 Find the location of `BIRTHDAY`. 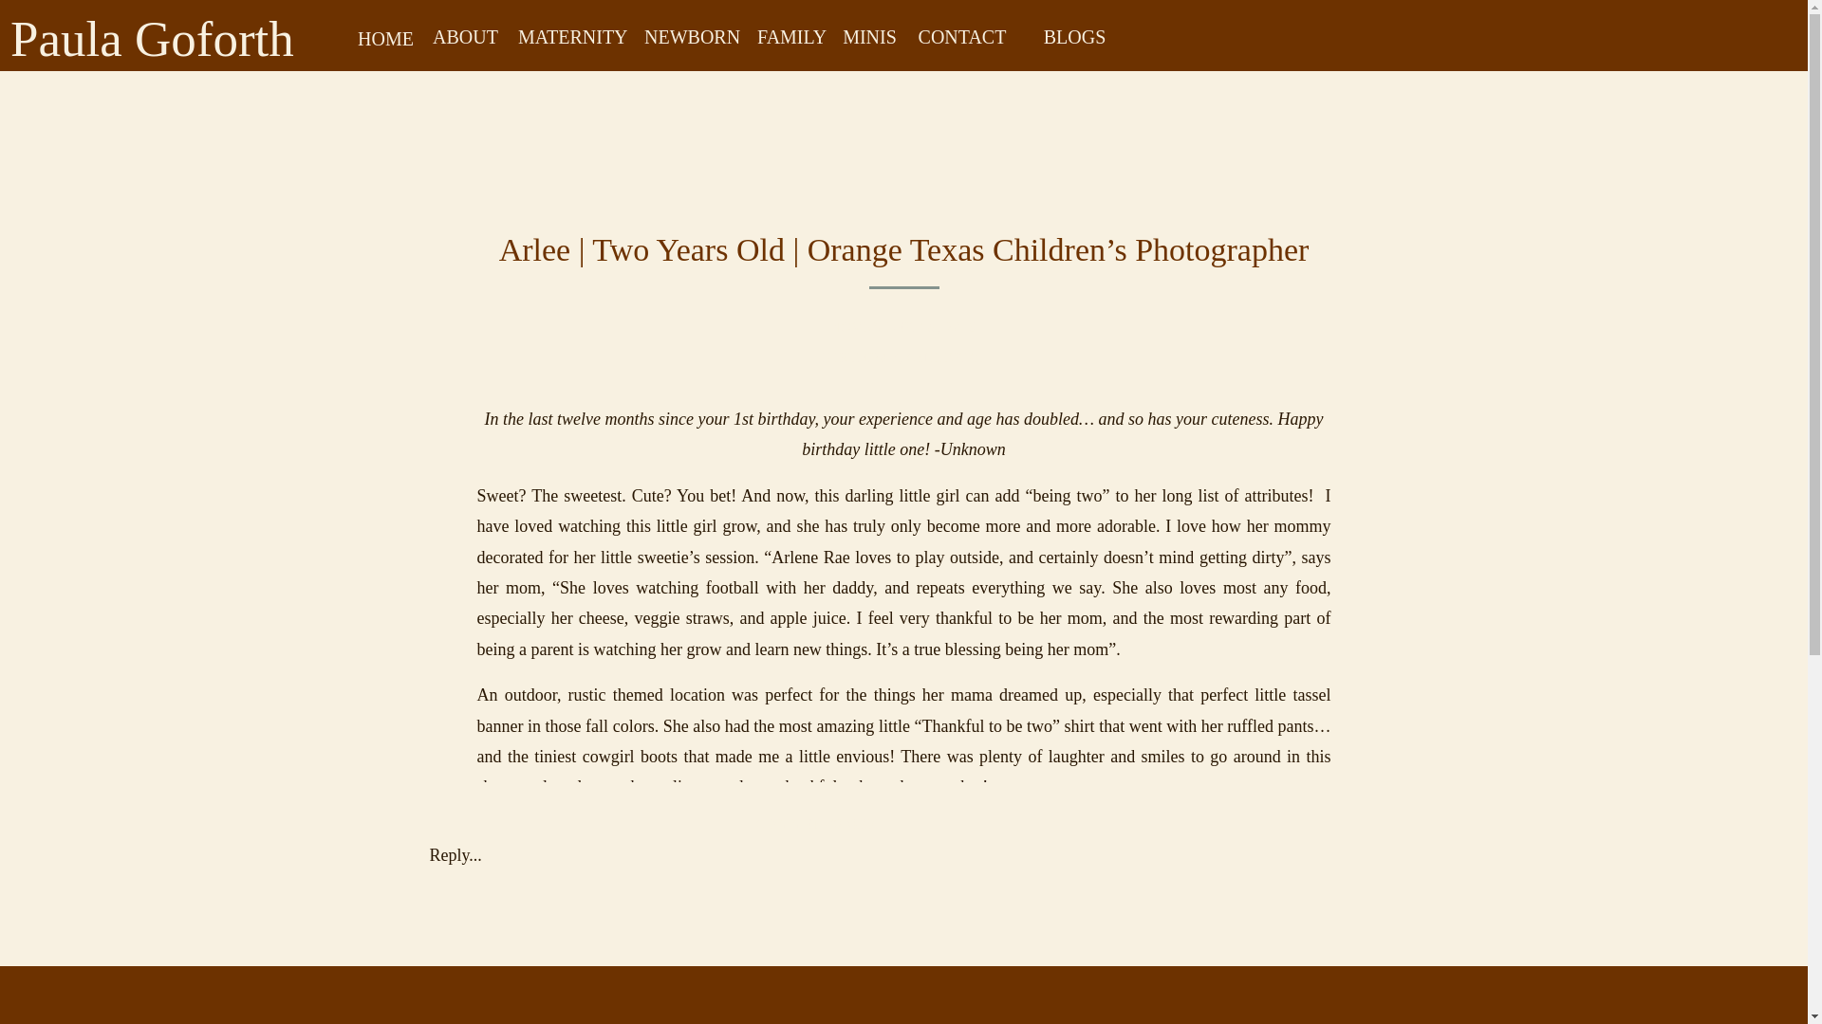

BIRTHDAY is located at coordinates (860, 357).